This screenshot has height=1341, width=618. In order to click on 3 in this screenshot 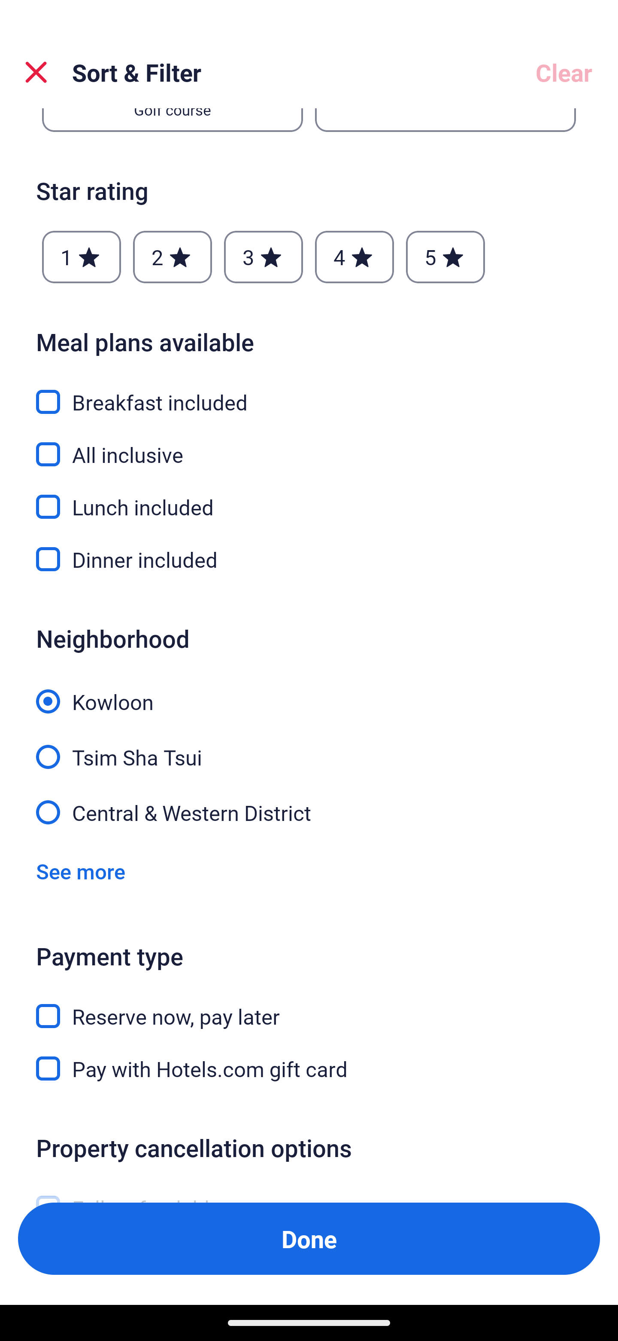, I will do `click(263, 257)`.